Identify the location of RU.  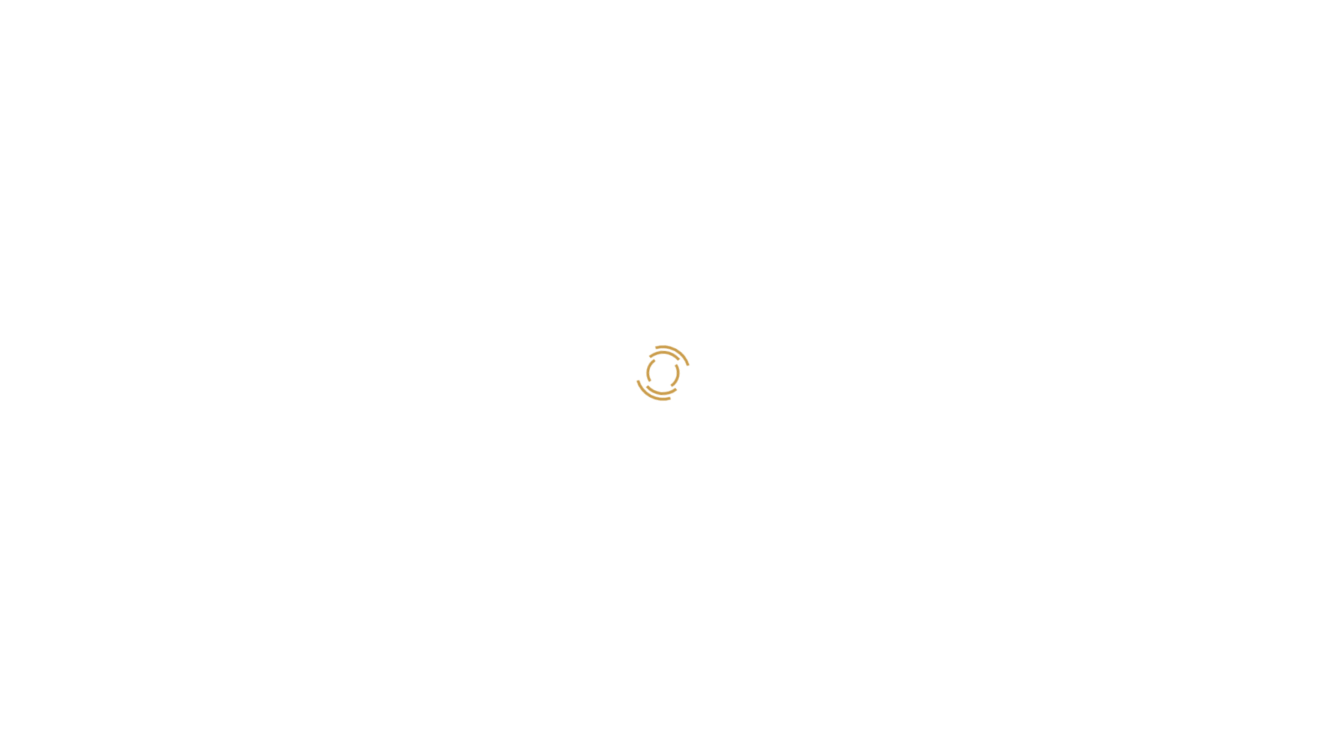
(1278, 23).